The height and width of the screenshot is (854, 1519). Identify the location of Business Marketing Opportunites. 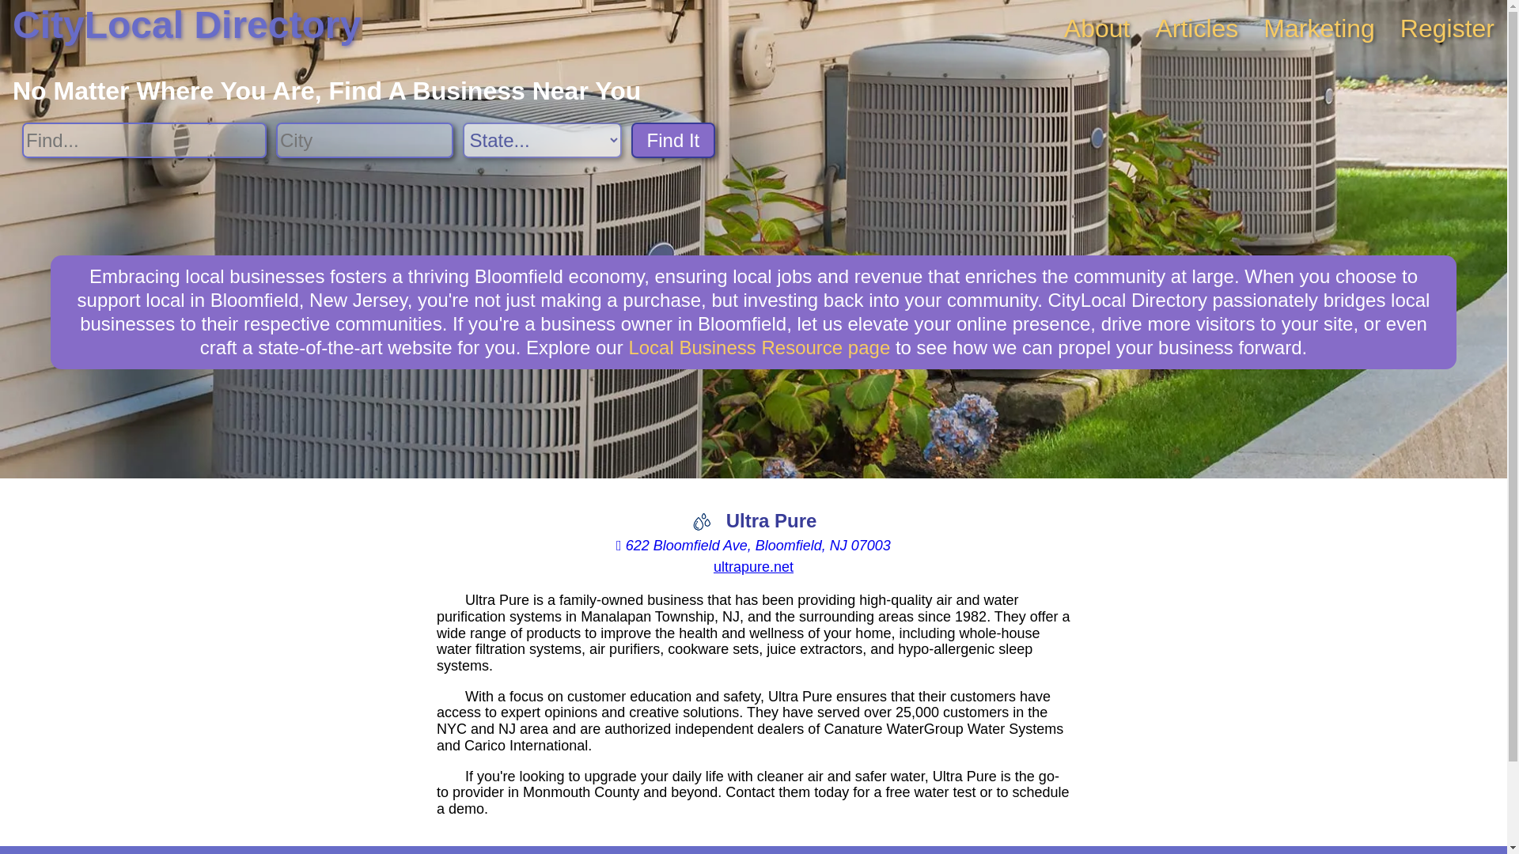
(1319, 28).